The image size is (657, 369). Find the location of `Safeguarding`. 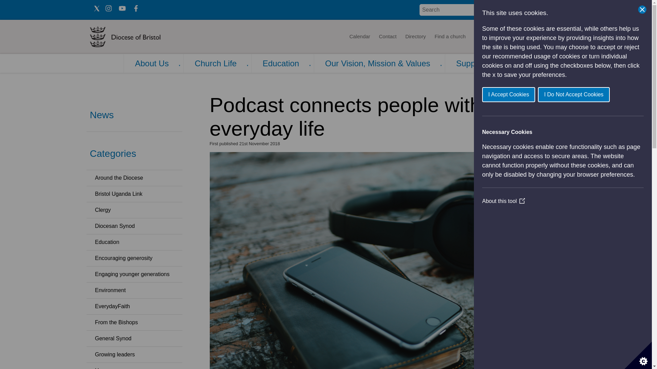

Safeguarding is located at coordinates (543, 37).